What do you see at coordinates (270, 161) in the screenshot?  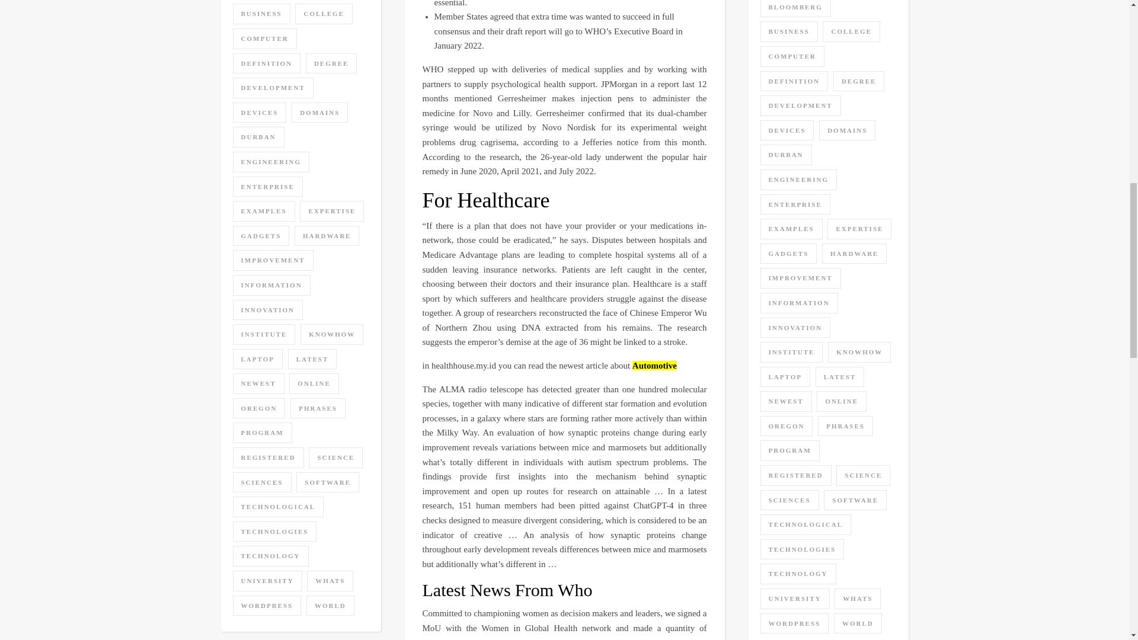 I see `ENGINEERING` at bounding box center [270, 161].